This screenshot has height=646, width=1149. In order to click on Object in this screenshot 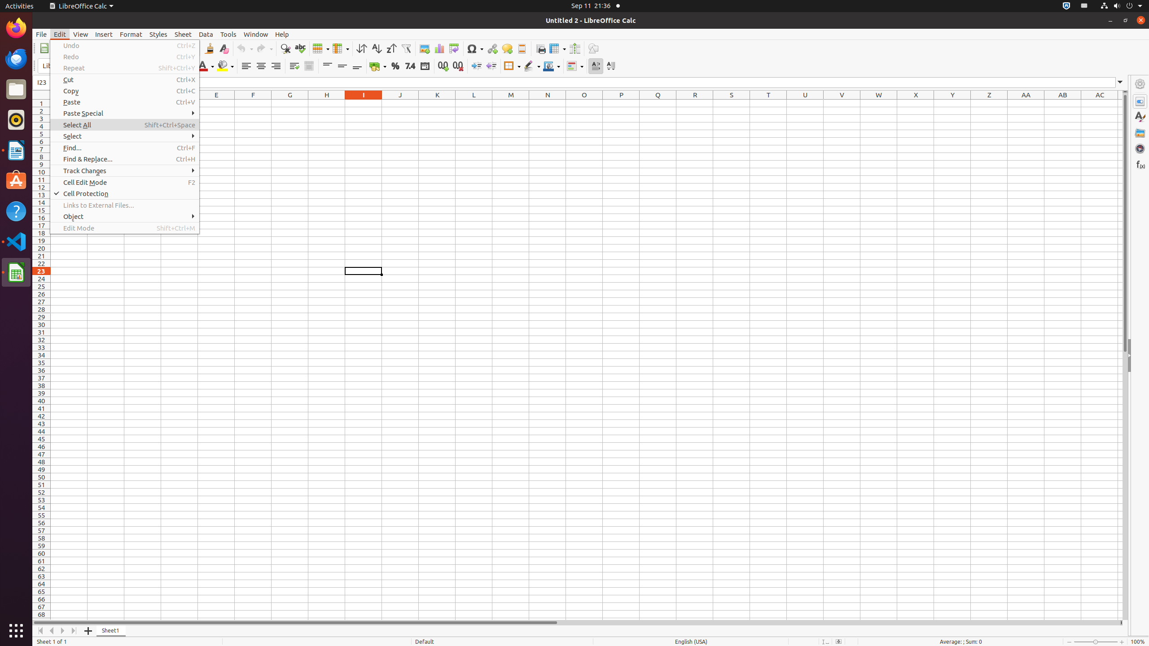, I will do `click(125, 216)`.